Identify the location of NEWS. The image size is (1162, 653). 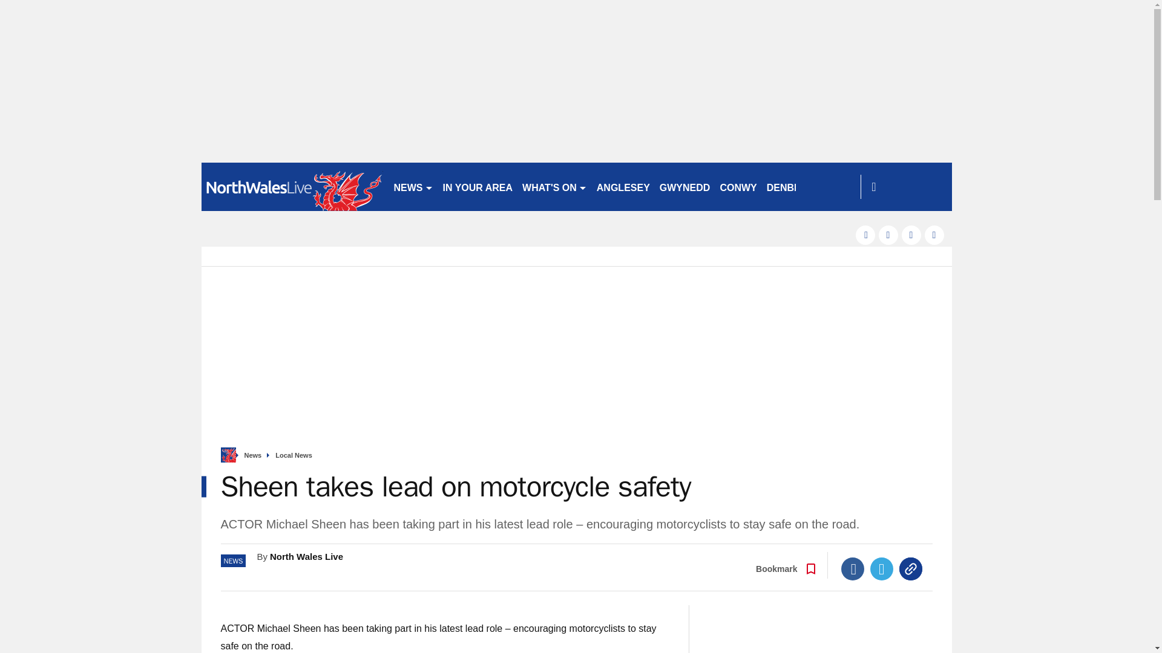
(413, 186).